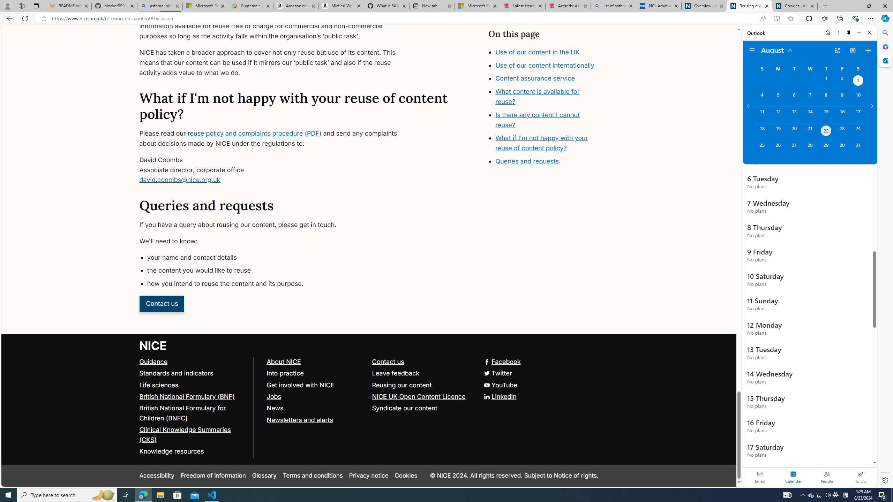 Image resolution: width=893 pixels, height=502 pixels. What do you see at coordinates (421, 385) in the screenshot?
I see `Reusing our content` at bounding box center [421, 385].